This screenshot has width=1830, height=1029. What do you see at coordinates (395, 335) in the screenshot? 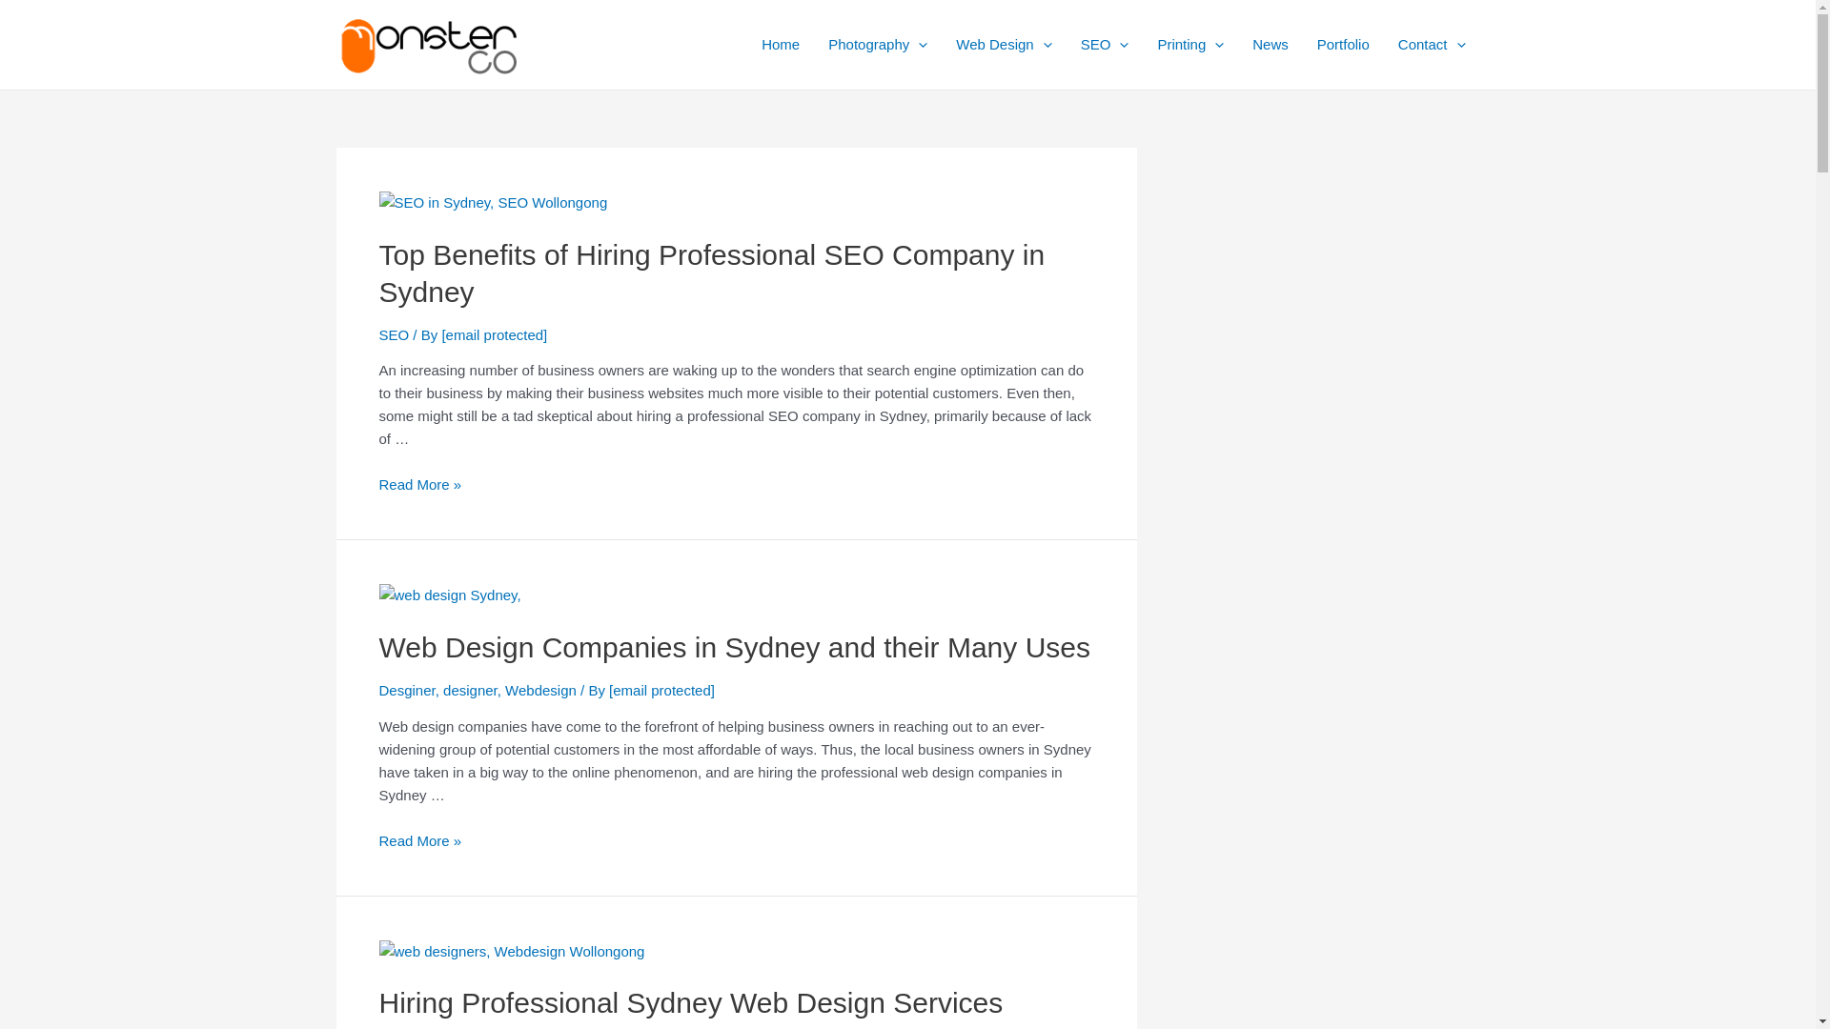
I see `SEO` at bounding box center [395, 335].